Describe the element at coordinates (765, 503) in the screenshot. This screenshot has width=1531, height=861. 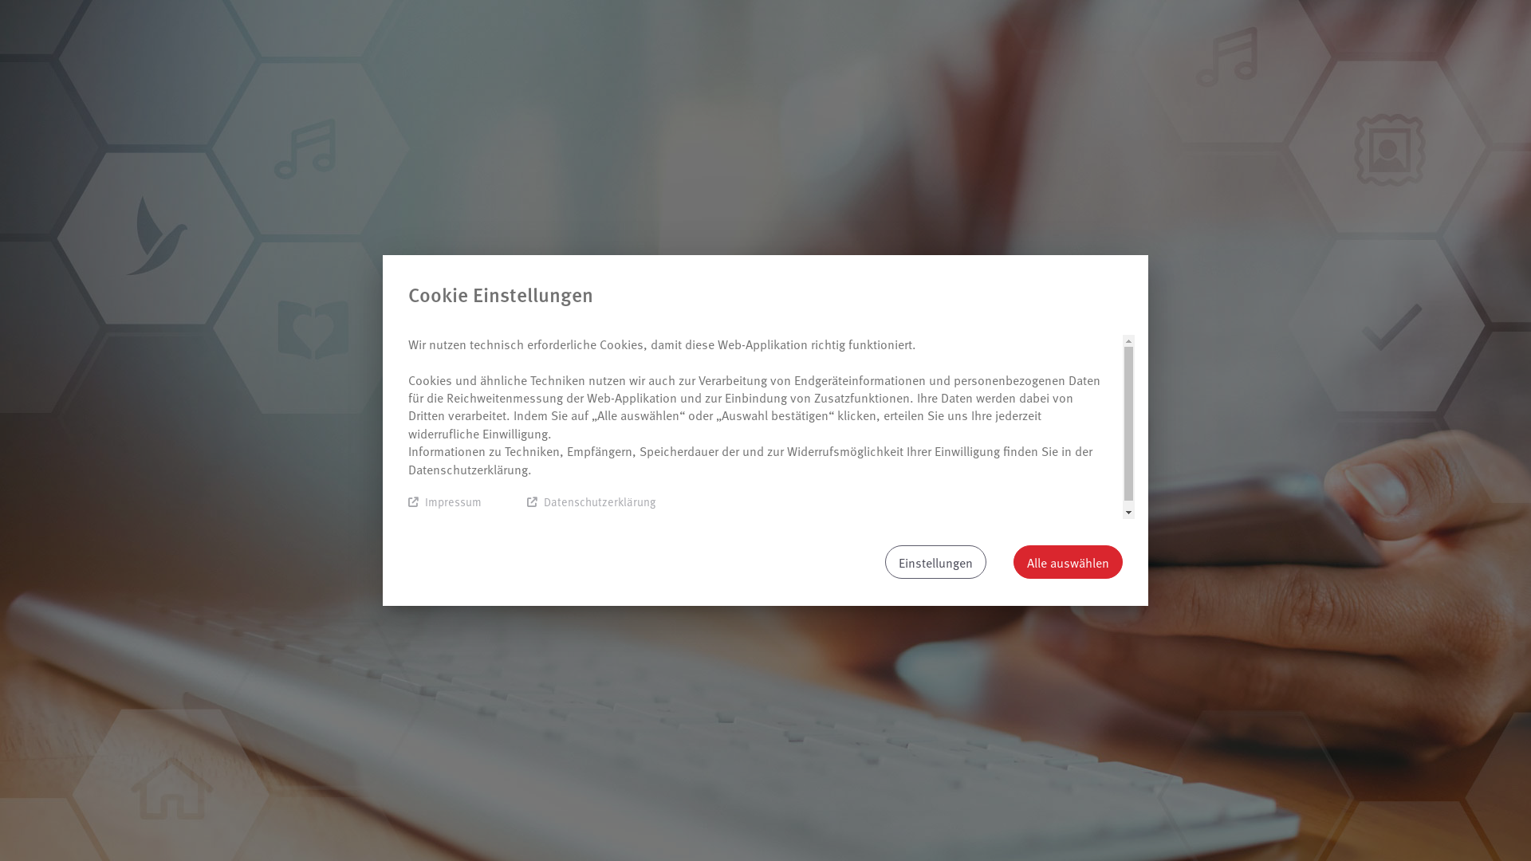
I see `Weiter zur Anmeldung` at that location.